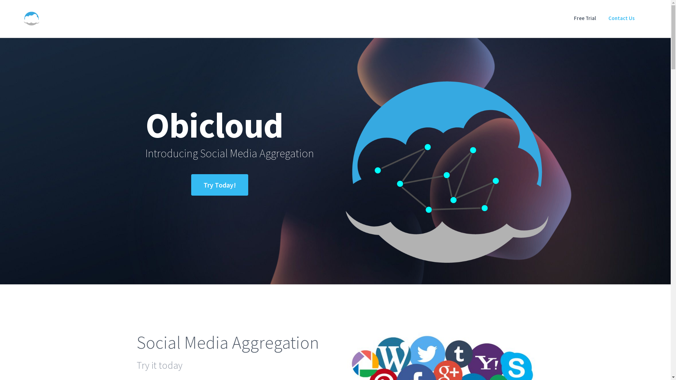  What do you see at coordinates (585, 18) in the screenshot?
I see `Free Trial` at bounding box center [585, 18].